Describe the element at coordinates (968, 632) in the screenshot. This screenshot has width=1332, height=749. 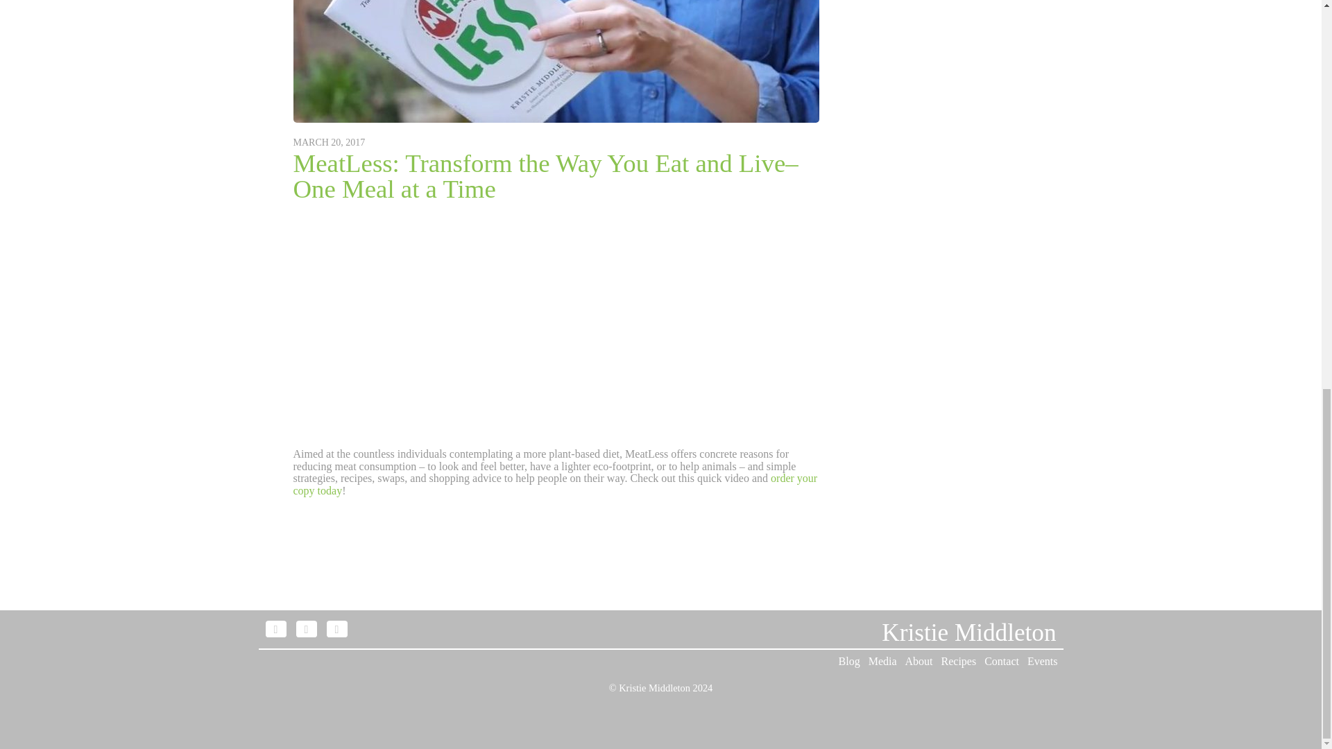
I see `Kristie Middleton` at that location.